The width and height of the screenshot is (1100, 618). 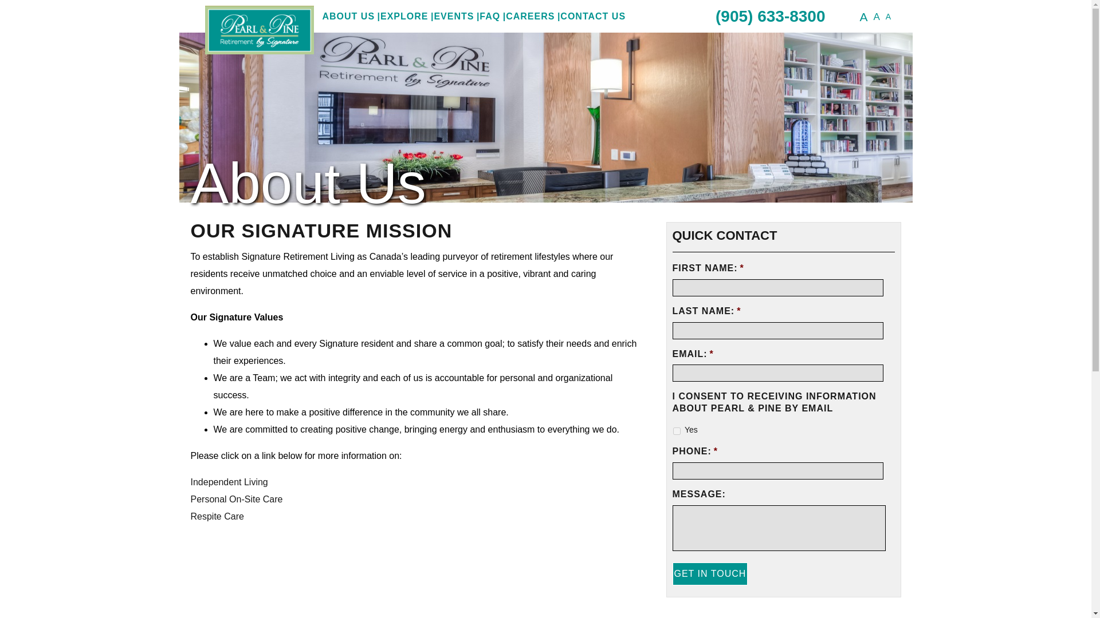 I want to click on Get In Touch, so click(x=710, y=573).